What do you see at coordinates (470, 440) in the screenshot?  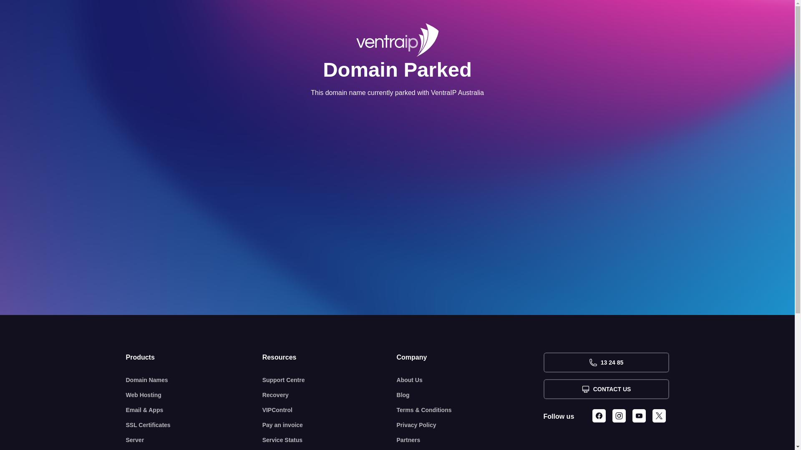 I see `Partners` at bounding box center [470, 440].